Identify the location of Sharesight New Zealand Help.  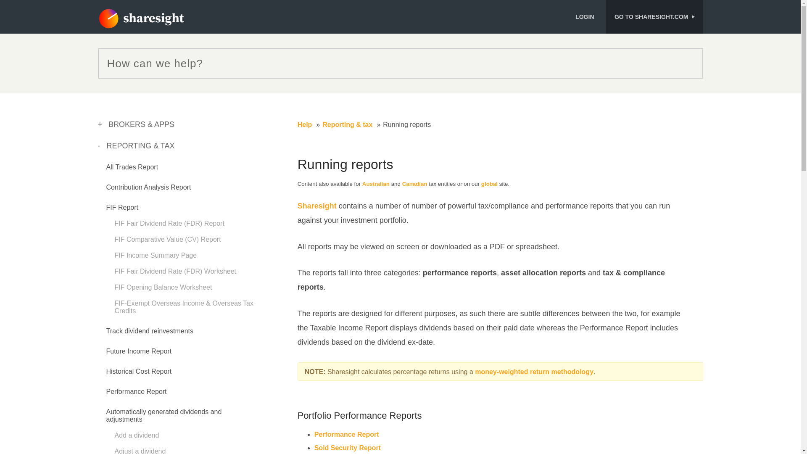
(140, 19).